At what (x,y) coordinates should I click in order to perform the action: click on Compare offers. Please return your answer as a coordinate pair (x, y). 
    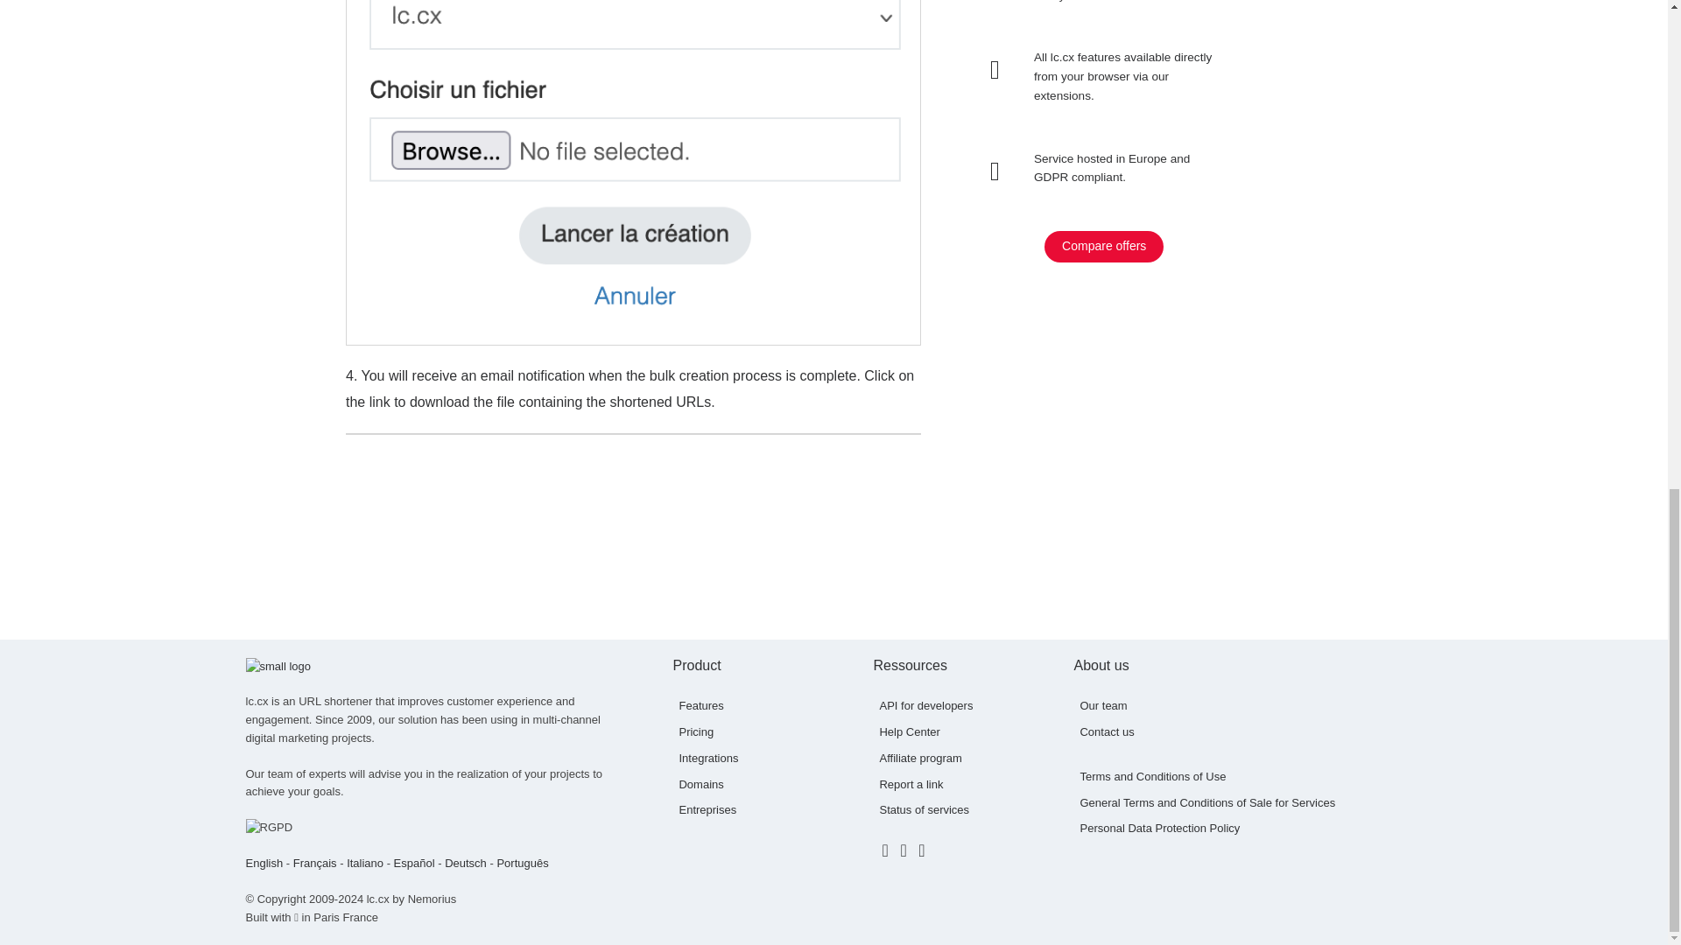
    Looking at the image, I should click on (1103, 247).